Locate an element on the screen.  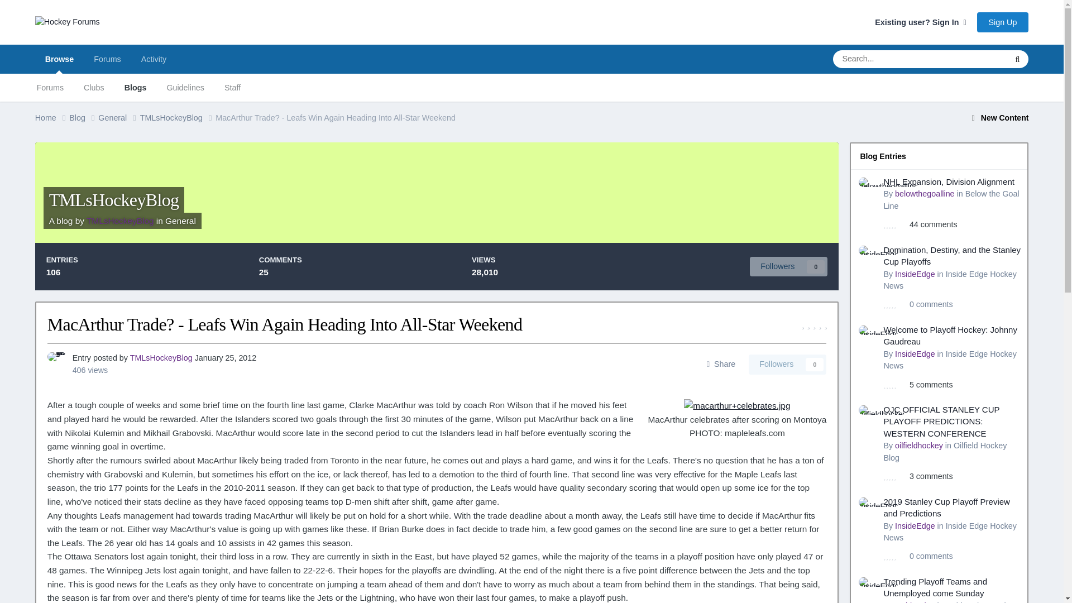
Go to the blog TMLsHockeyBlog is located at coordinates (114, 200).